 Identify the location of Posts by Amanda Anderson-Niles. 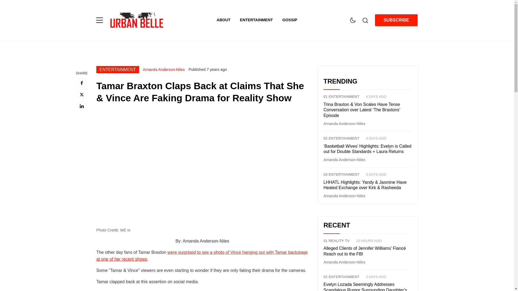
(344, 123).